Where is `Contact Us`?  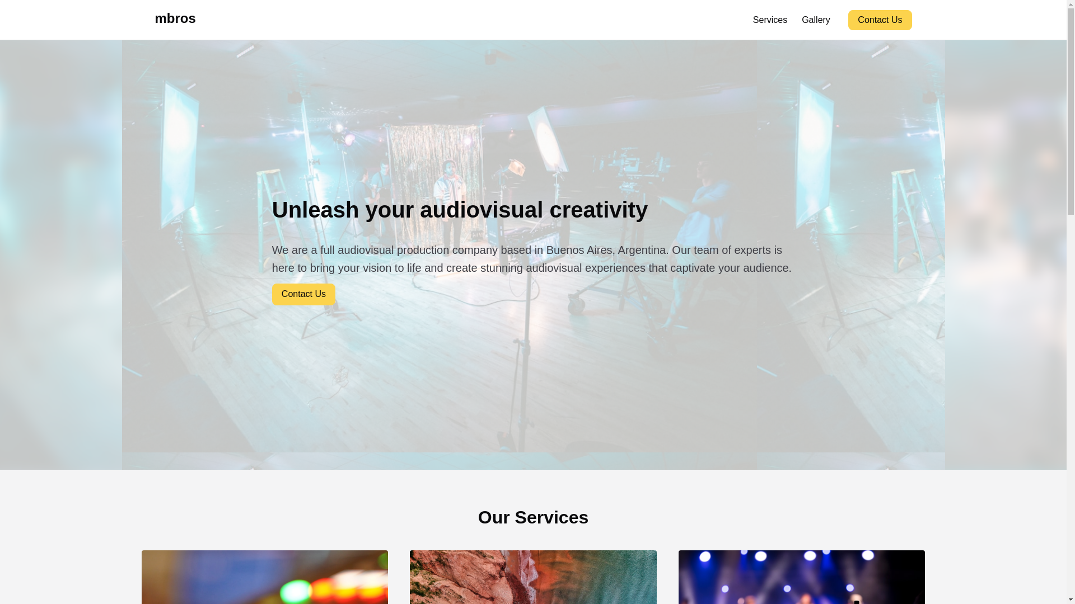
Contact Us is located at coordinates (880, 20).